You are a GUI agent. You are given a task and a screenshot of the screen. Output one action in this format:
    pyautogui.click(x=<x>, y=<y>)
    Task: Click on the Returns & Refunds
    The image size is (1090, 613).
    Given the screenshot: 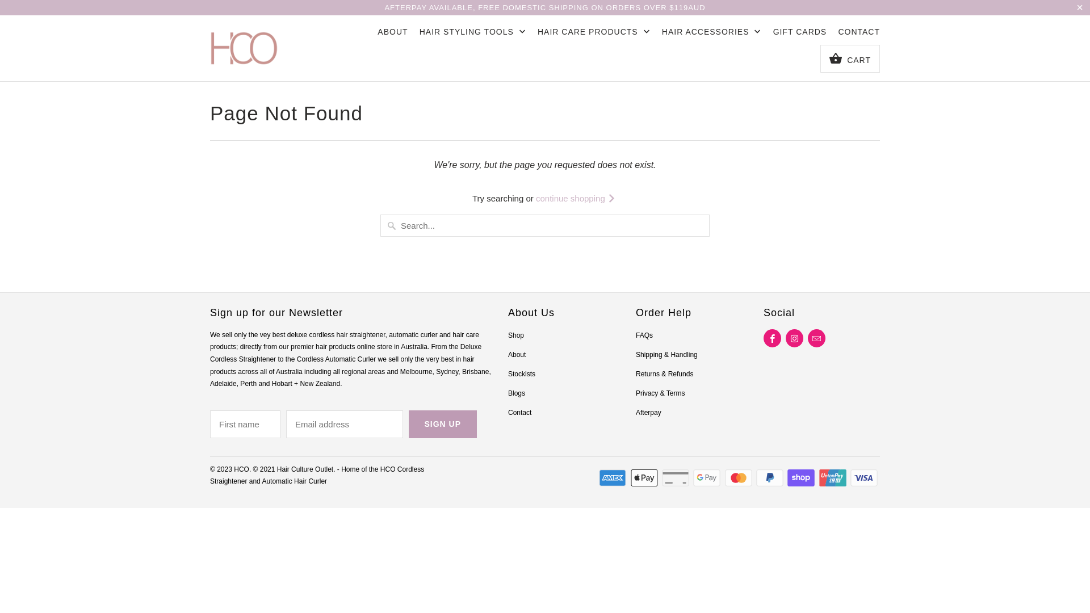 What is the action you would take?
    pyautogui.click(x=664, y=374)
    